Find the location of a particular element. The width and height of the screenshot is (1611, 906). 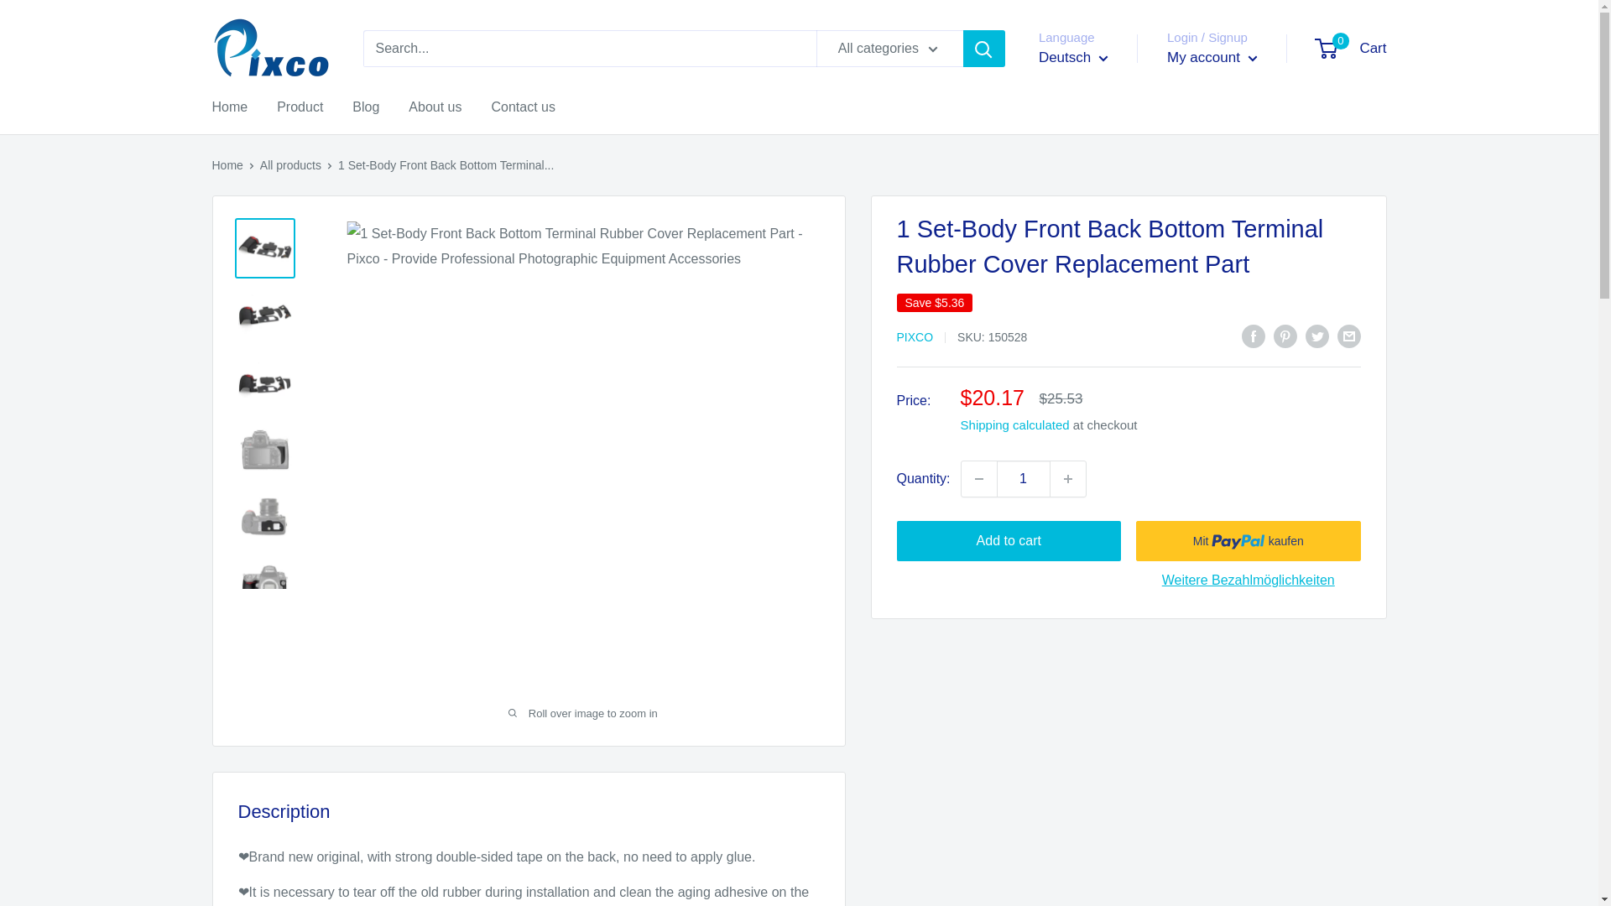

Deutsch is located at coordinates (1073, 57).